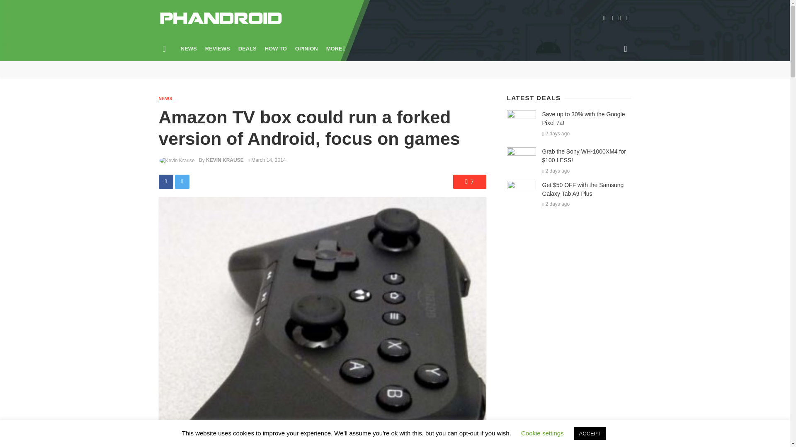  Describe the element at coordinates (165, 99) in the screenshot. I see `NEWS` at that location.